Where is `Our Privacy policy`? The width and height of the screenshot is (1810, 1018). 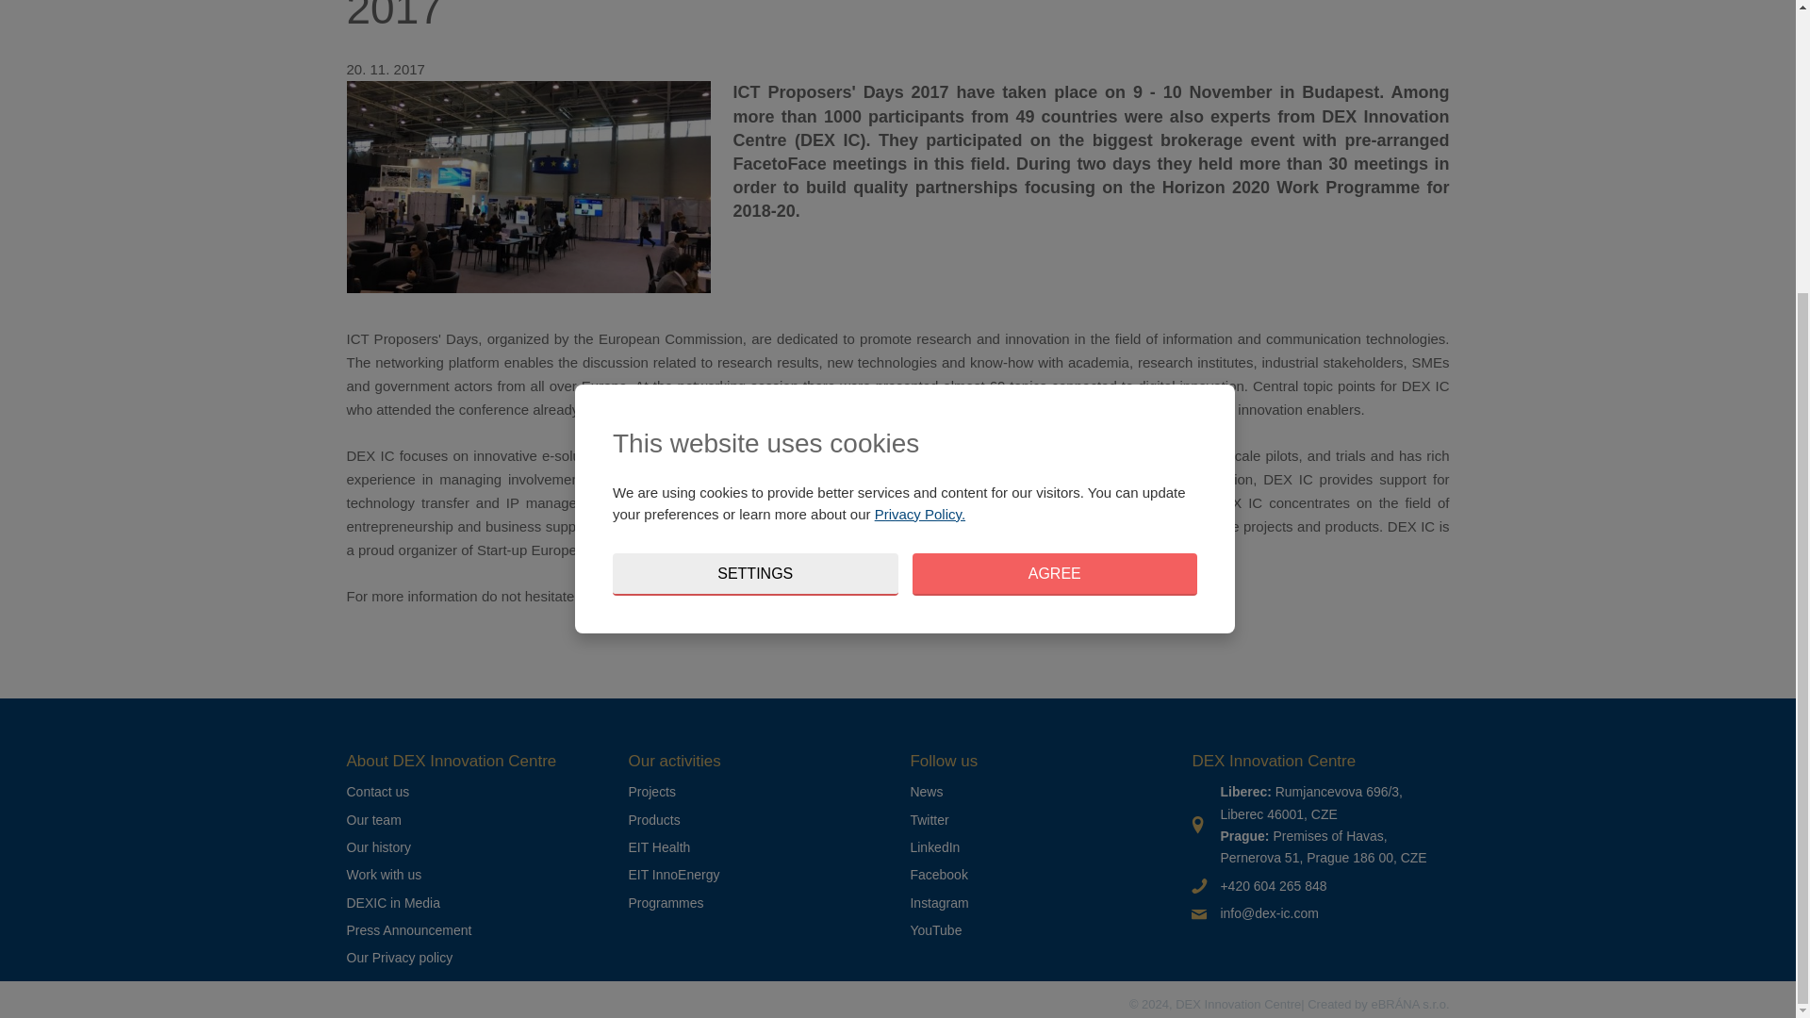
Our Privacy policy is located at coordinates (400, 957).